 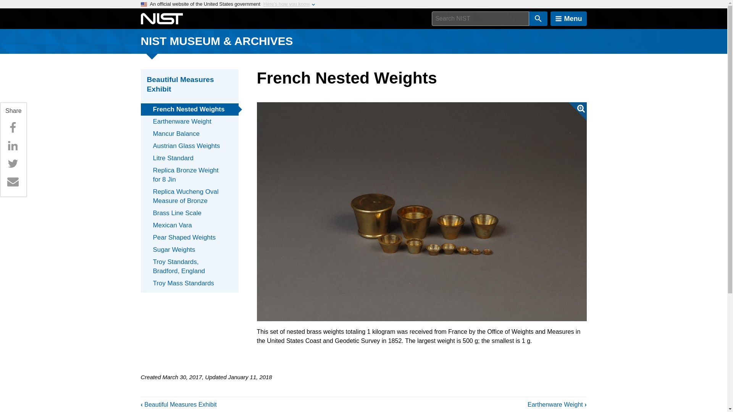 I want to click on Go to next page, so click(x=557, y=404).